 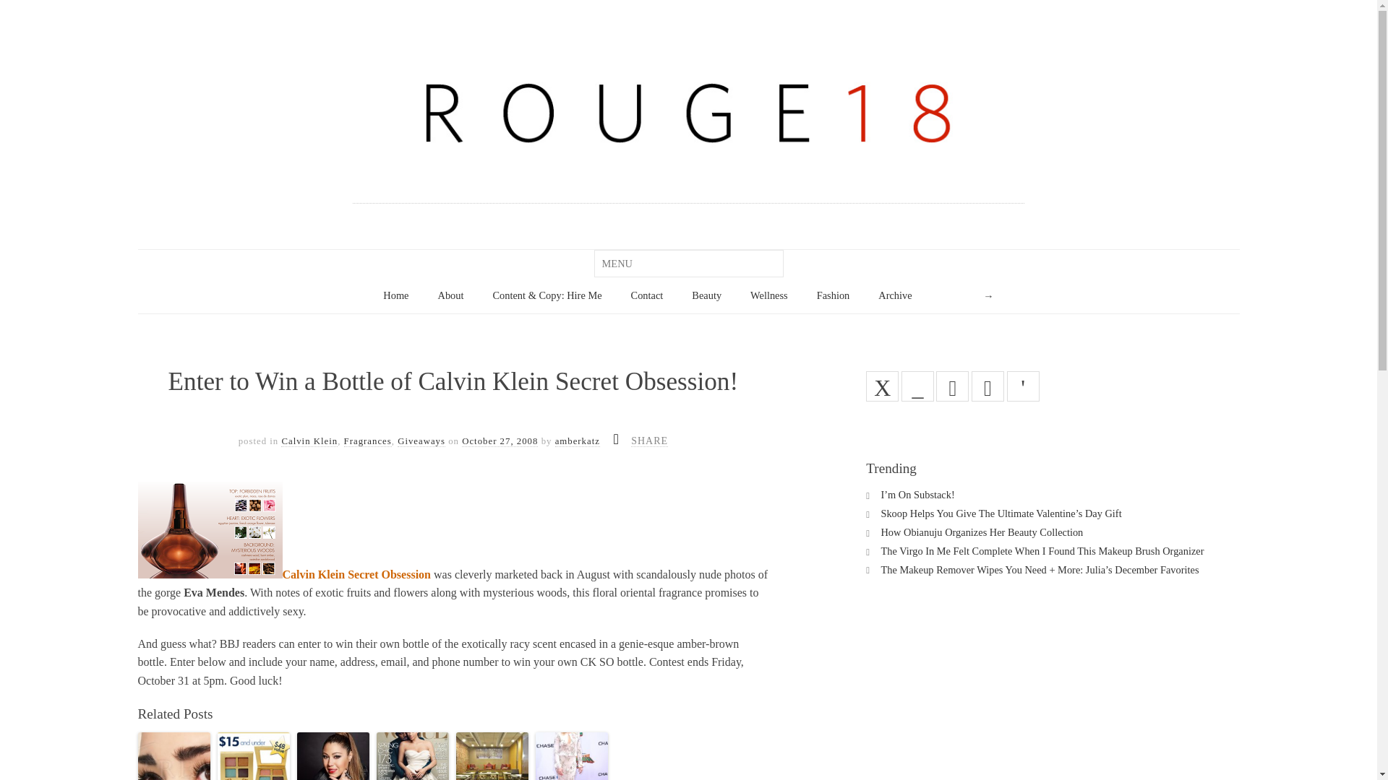 I want to click on About, so click(x=451, y=296).